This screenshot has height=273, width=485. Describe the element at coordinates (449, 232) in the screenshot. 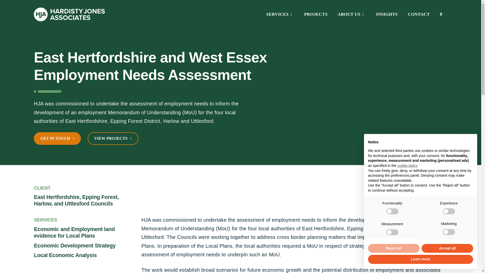

I see `false` at that location.